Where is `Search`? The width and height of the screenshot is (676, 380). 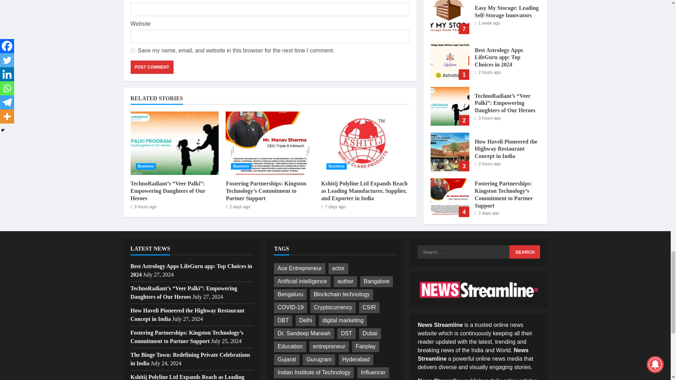
Search is located at coordinates (525, 252).